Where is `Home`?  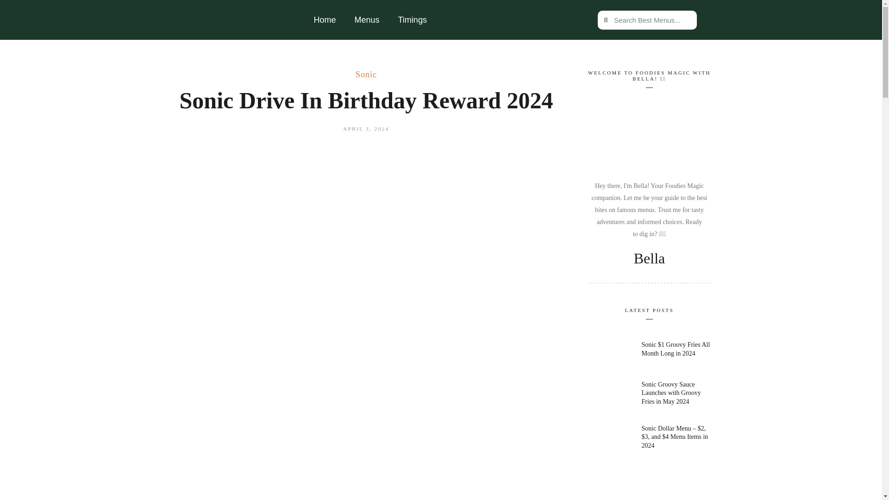 Home is located at coordinates (325, 19).